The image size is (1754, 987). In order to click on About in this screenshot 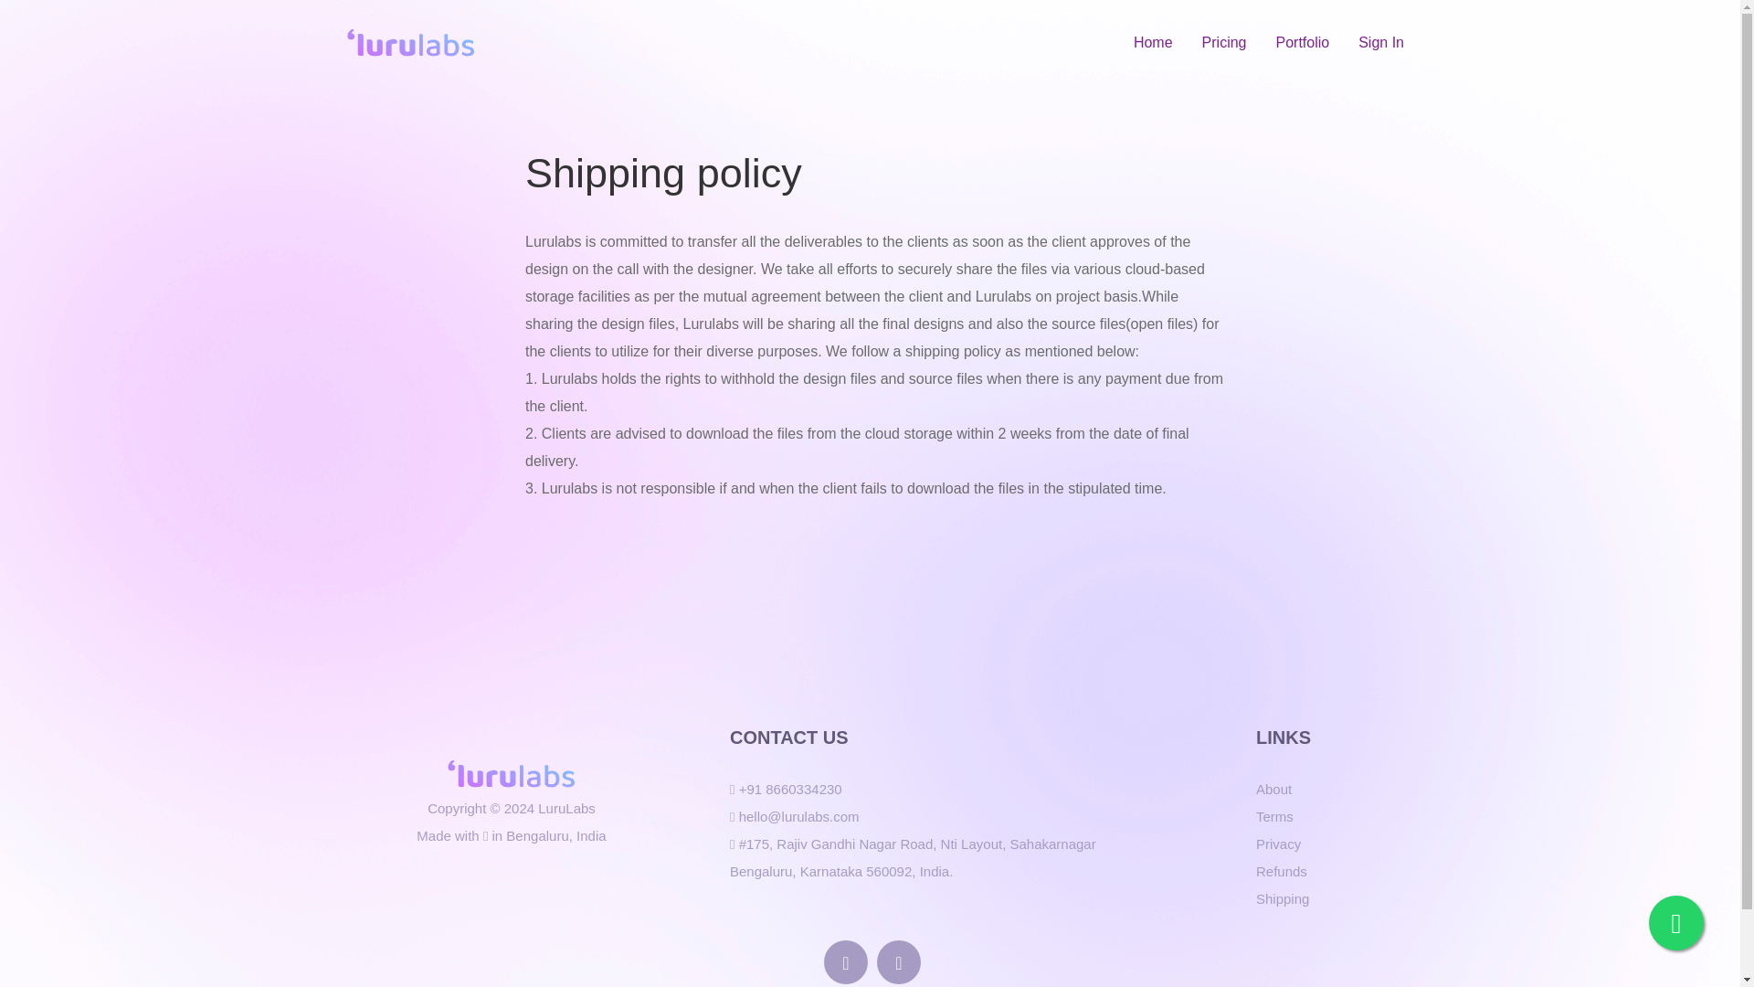, I will do `click(1273, 790)`.